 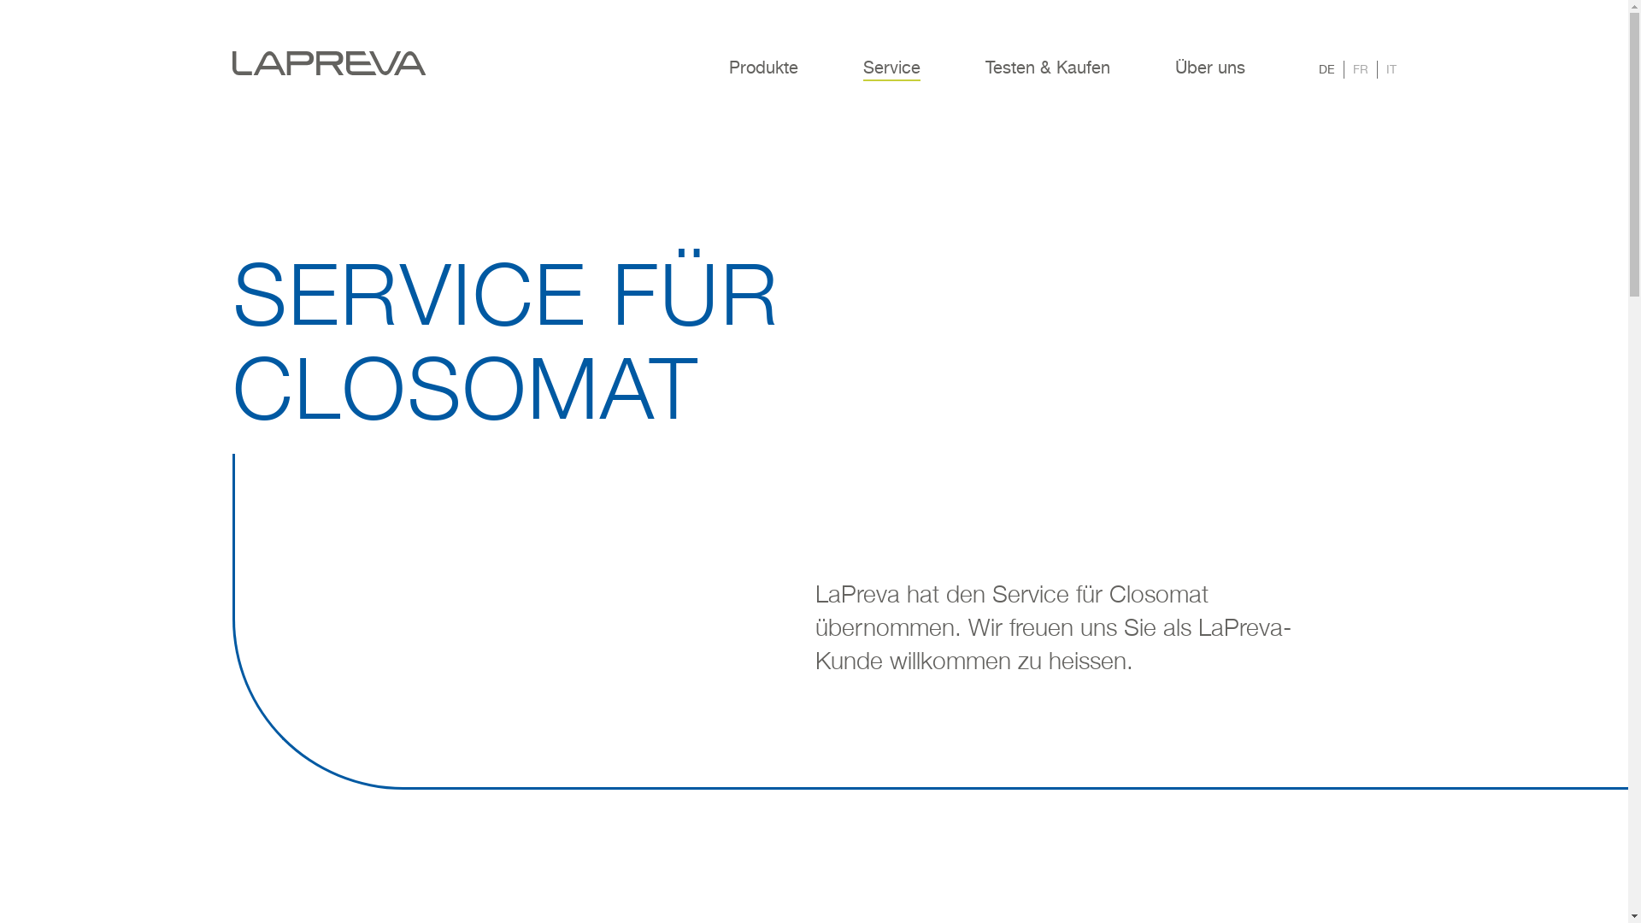 I want to click on Service, so click(x=892, y=79).